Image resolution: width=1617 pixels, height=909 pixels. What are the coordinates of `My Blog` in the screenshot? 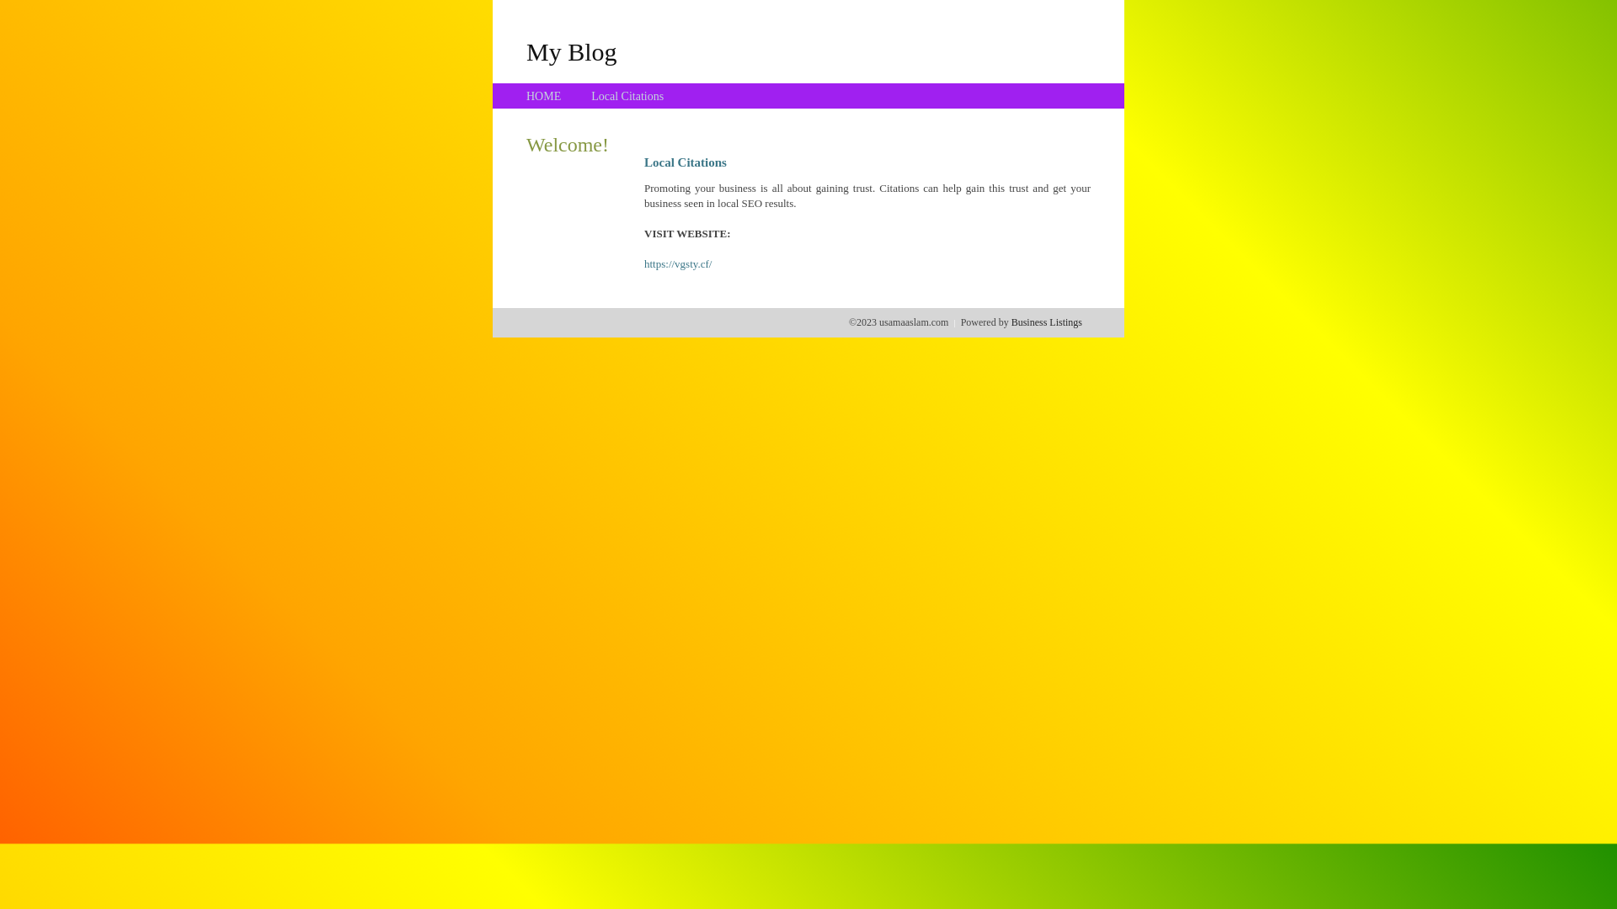 It's located at (572, 51).